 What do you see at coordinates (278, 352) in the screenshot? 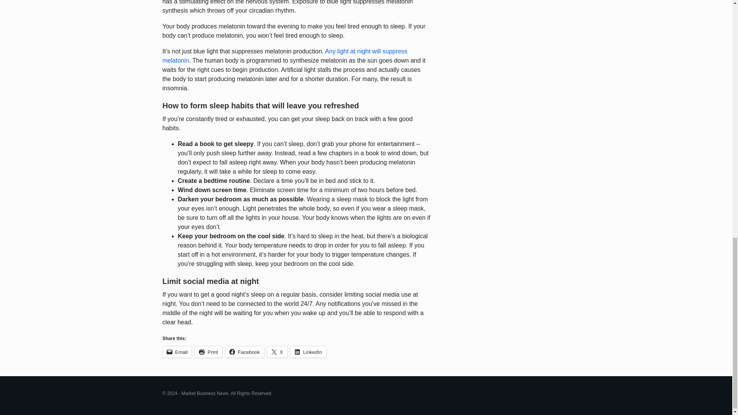
I see `Click to share on X` at bounding box center [278, 352].